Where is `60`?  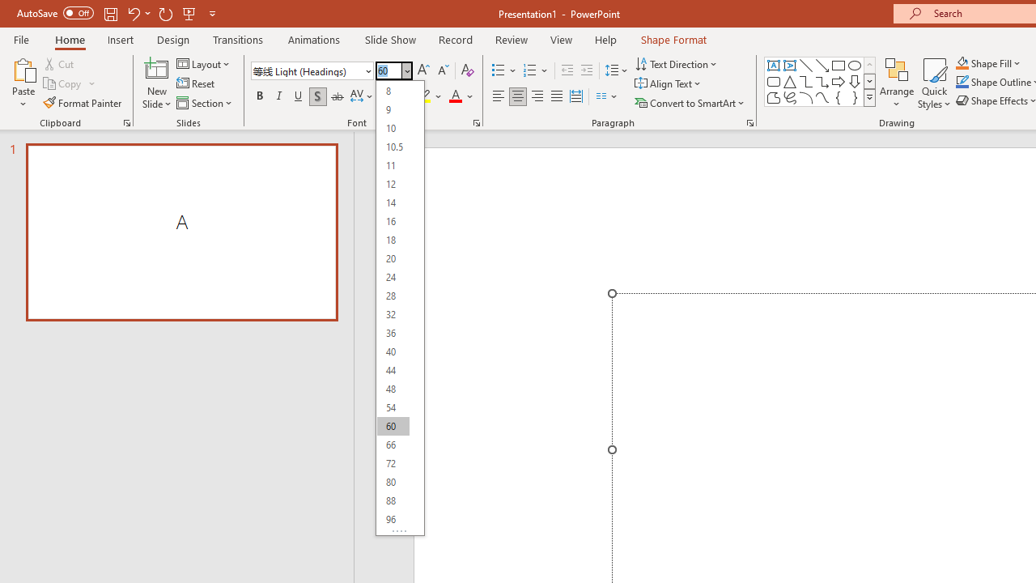
60 is located at coordinates (393, 426).